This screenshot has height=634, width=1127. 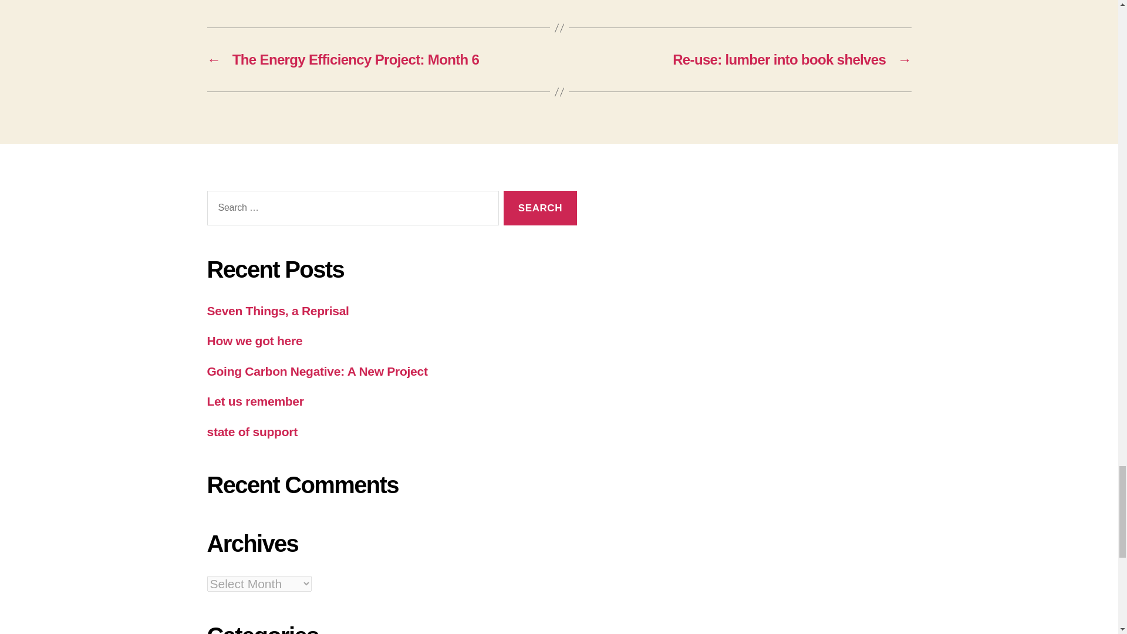 I want to click on Let us remember, so click(x=255, y=401).